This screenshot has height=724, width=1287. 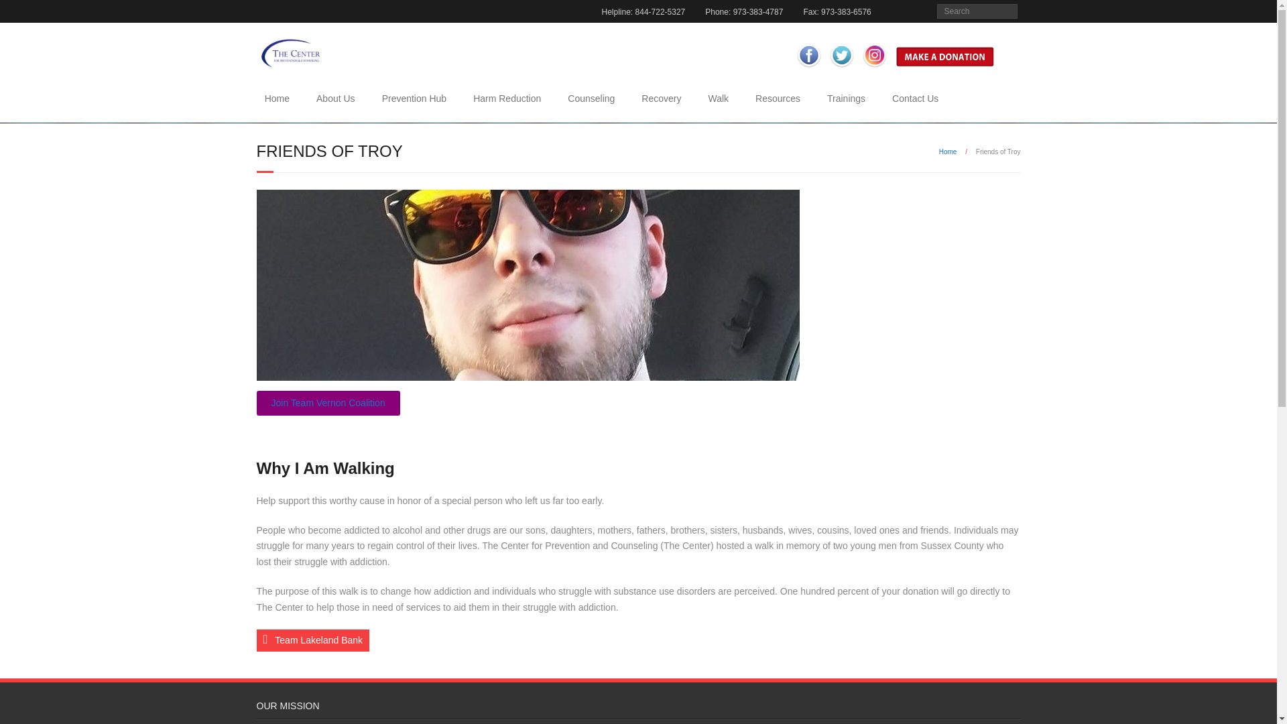 I want to click on Harm Reduction, so click(x=507, y=99).